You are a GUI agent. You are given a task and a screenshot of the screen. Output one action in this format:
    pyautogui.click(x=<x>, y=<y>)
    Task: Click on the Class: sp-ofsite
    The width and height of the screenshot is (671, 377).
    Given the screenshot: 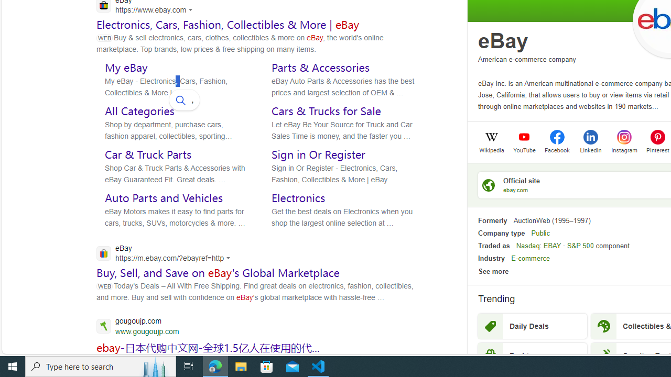 What is the action you would take?
    pyautogui.click(x=489, y=185)
    